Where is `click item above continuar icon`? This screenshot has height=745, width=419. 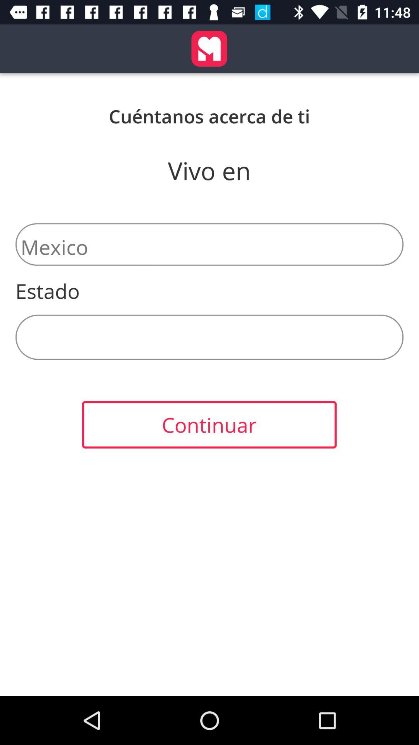
click item above continuar icon is located at coordinates (209, 337).